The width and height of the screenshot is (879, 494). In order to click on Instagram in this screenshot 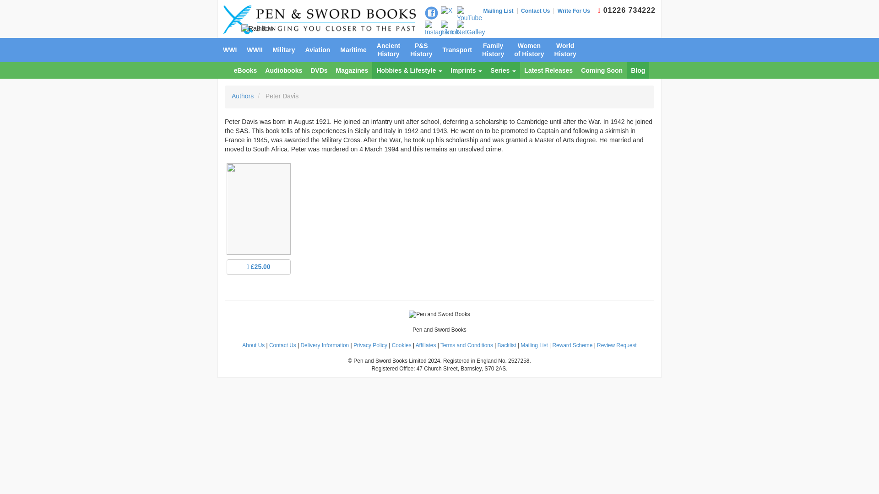, I will do `click(439, 29)`.